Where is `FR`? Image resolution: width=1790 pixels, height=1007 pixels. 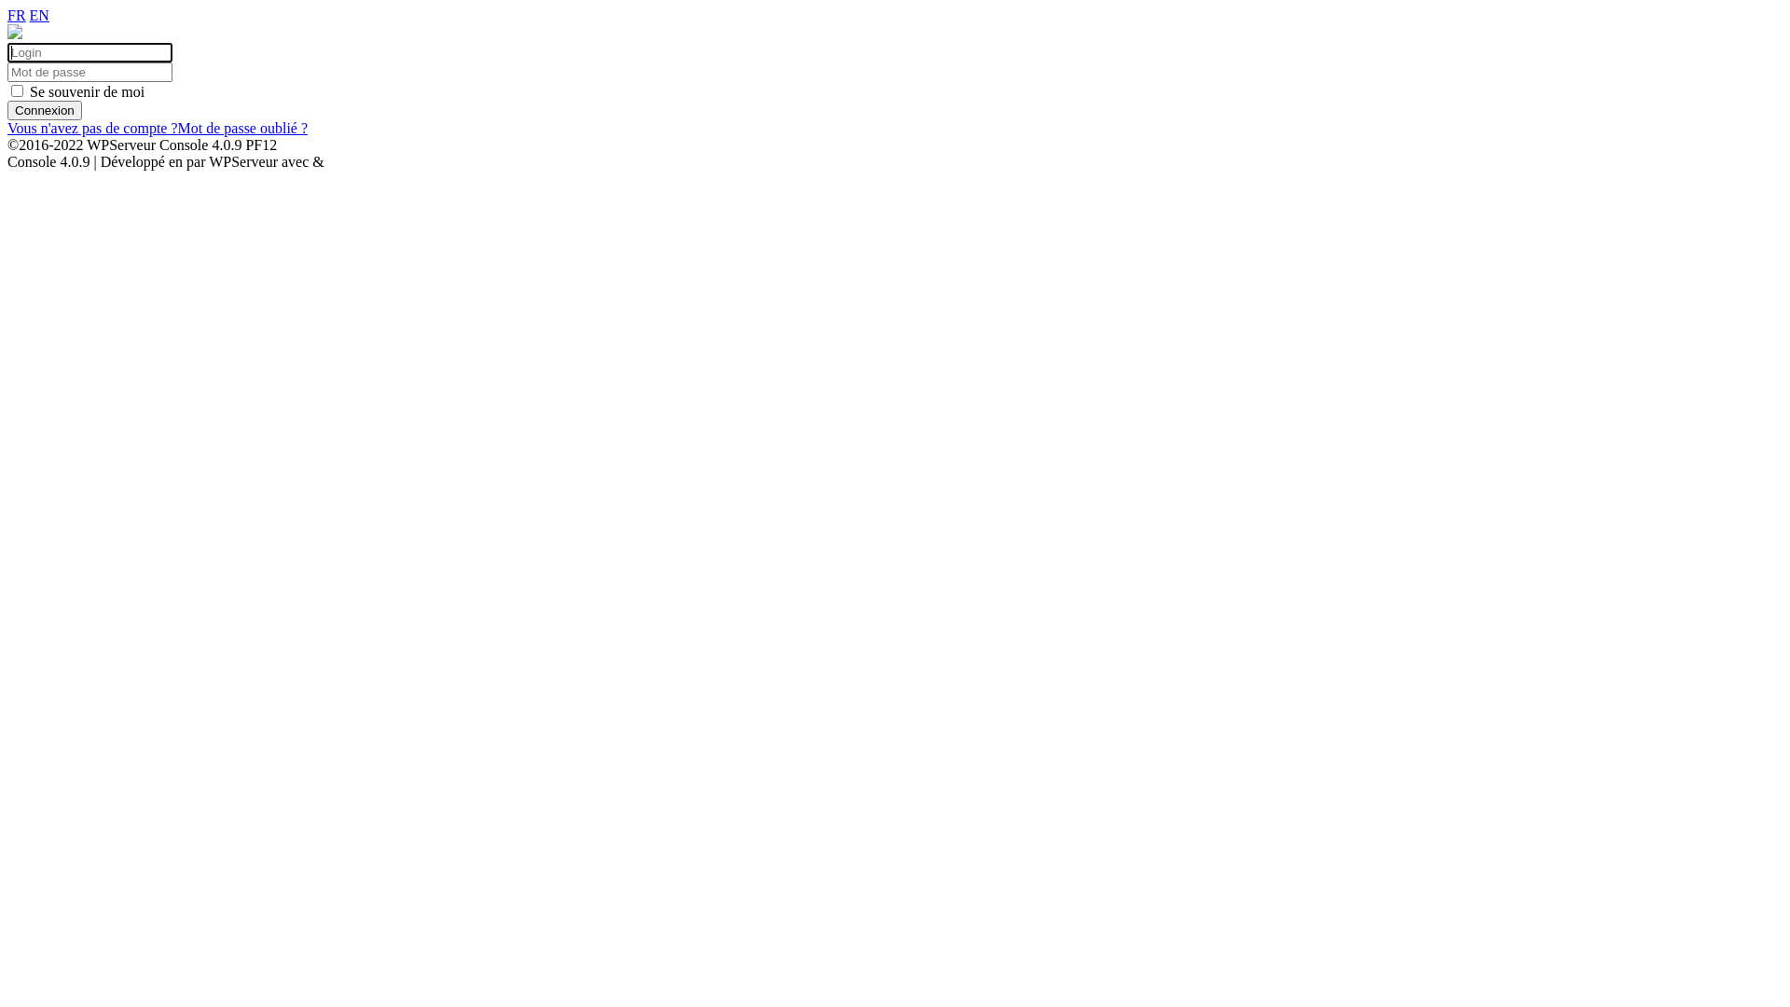 FR is located at coordinates (17, 15).